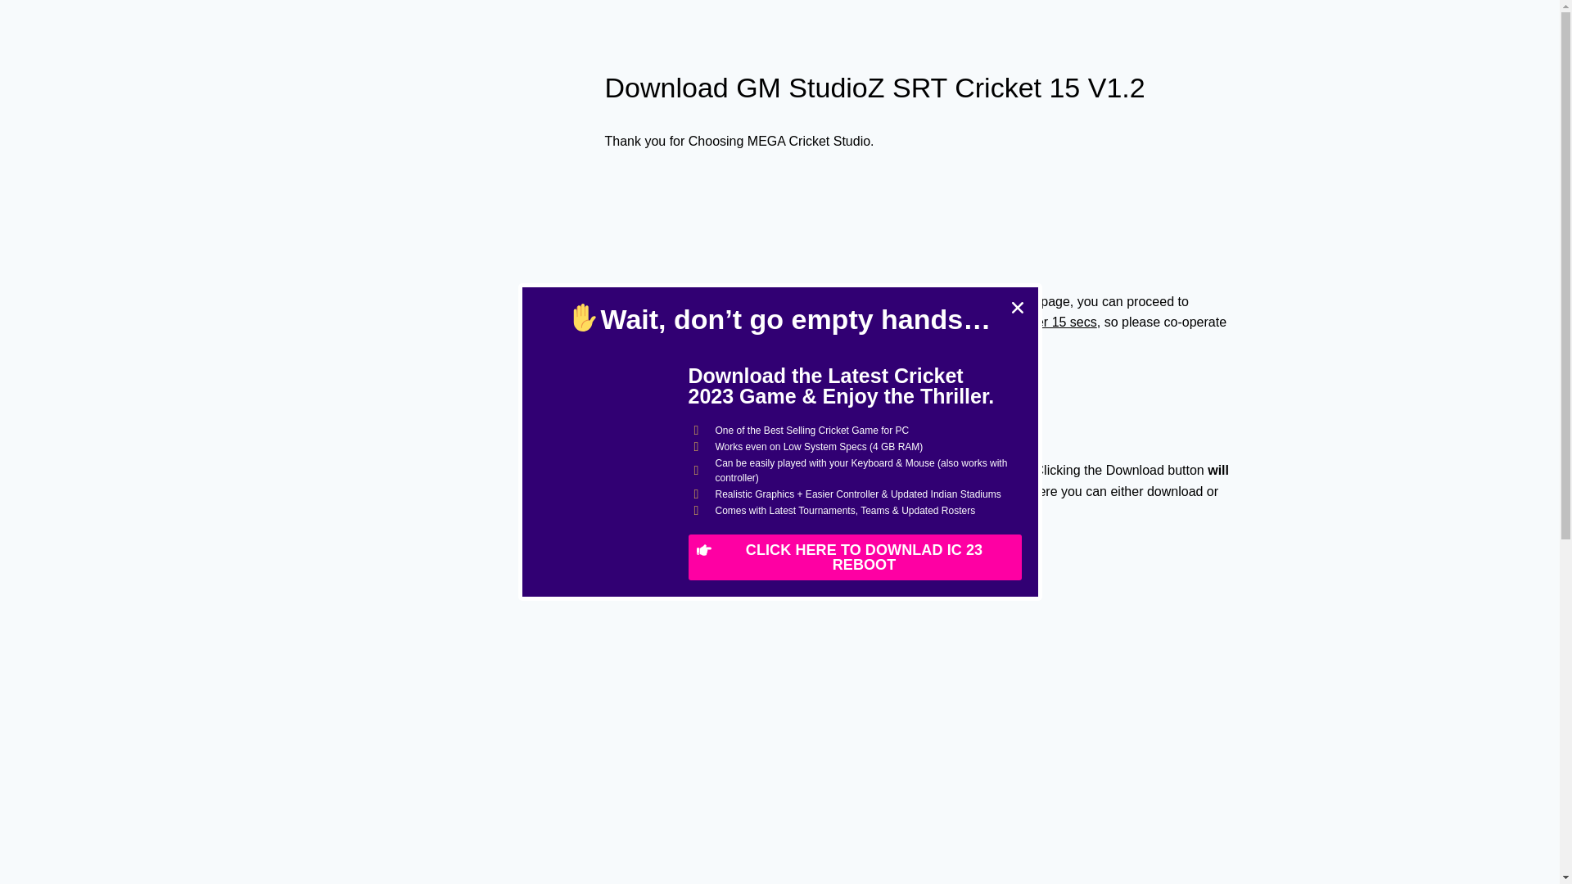 The height and width of the screenshot is (884, 1572). Describe the element at coordinates (916, 859) in the screenshot. I see `Advertisement` at that location.